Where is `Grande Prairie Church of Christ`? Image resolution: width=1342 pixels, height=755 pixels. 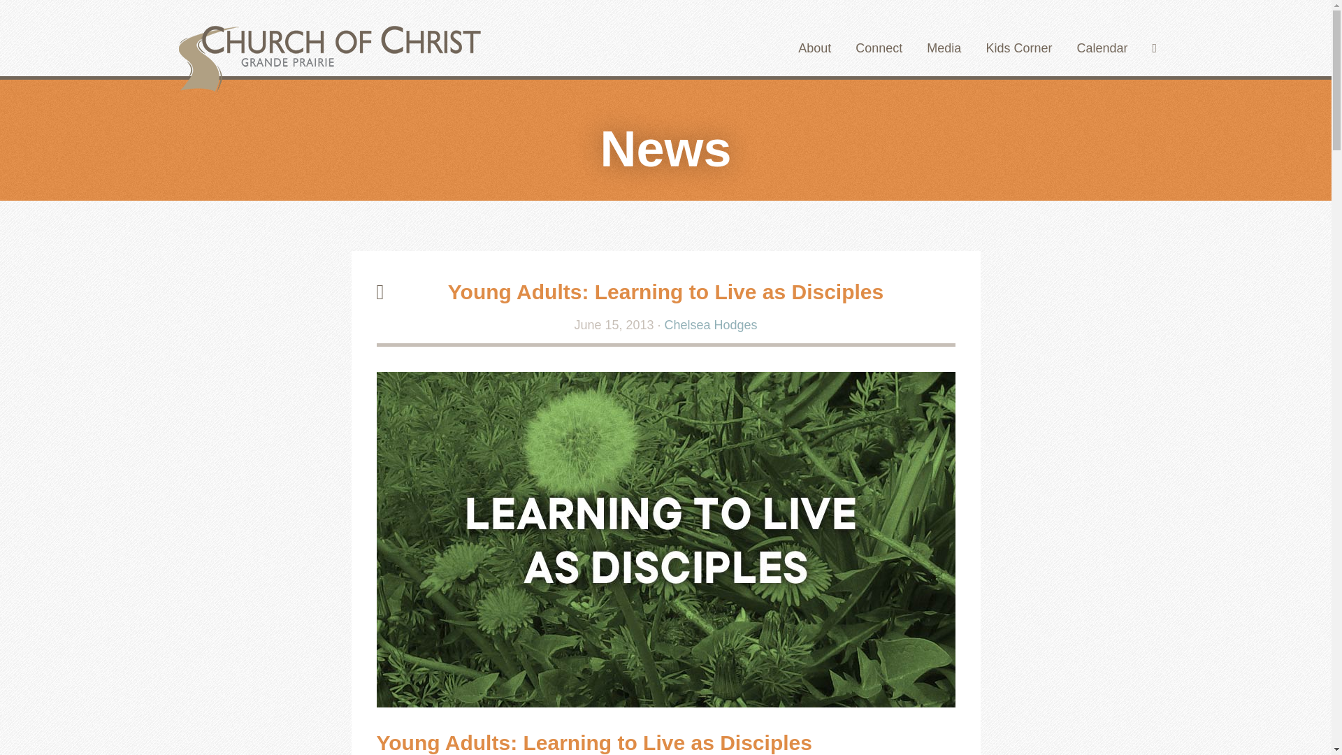 Grande Prairie Church of Christ is located at coordinates (327, 52).